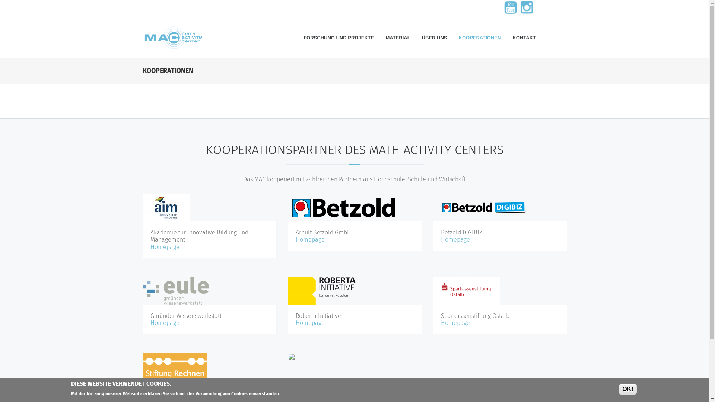  I want to click on Direkt zum Inhalt, so click(23, 0).